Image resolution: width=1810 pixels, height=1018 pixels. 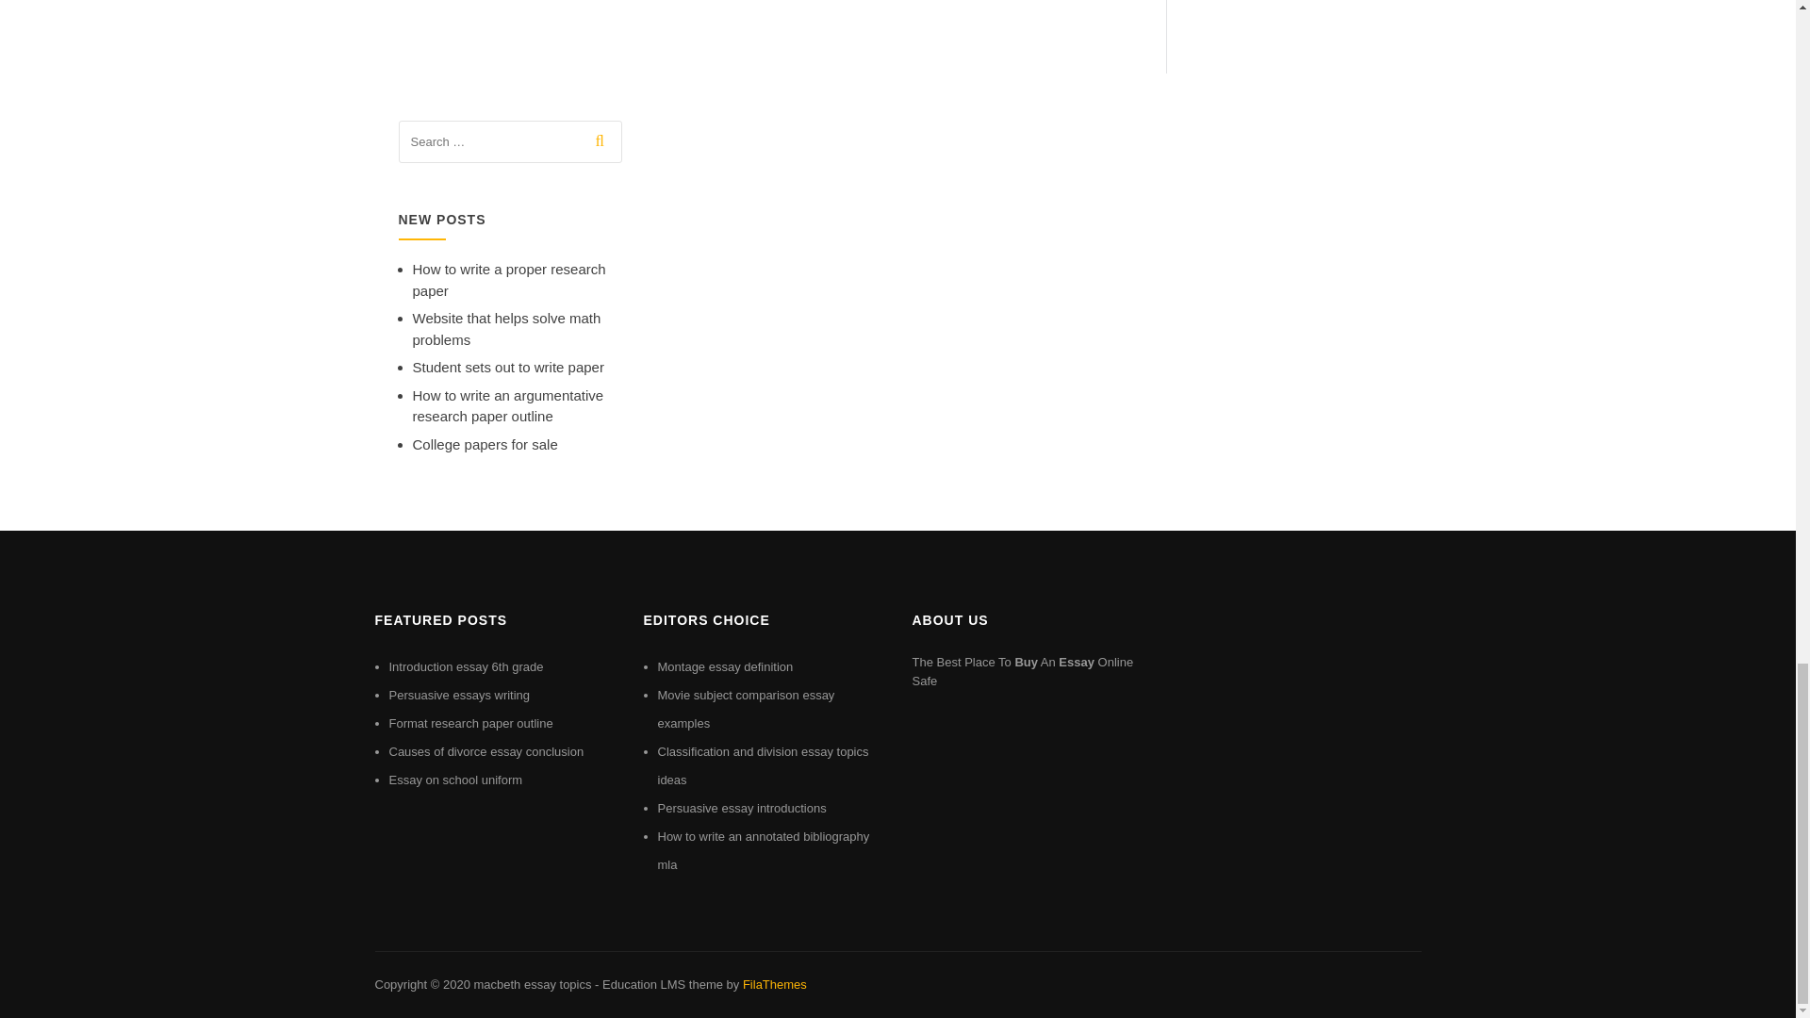 What do you see at coordinates (485, 444) in the screenshot?
I see `College papers for sale` at bounding box center [485, 444].